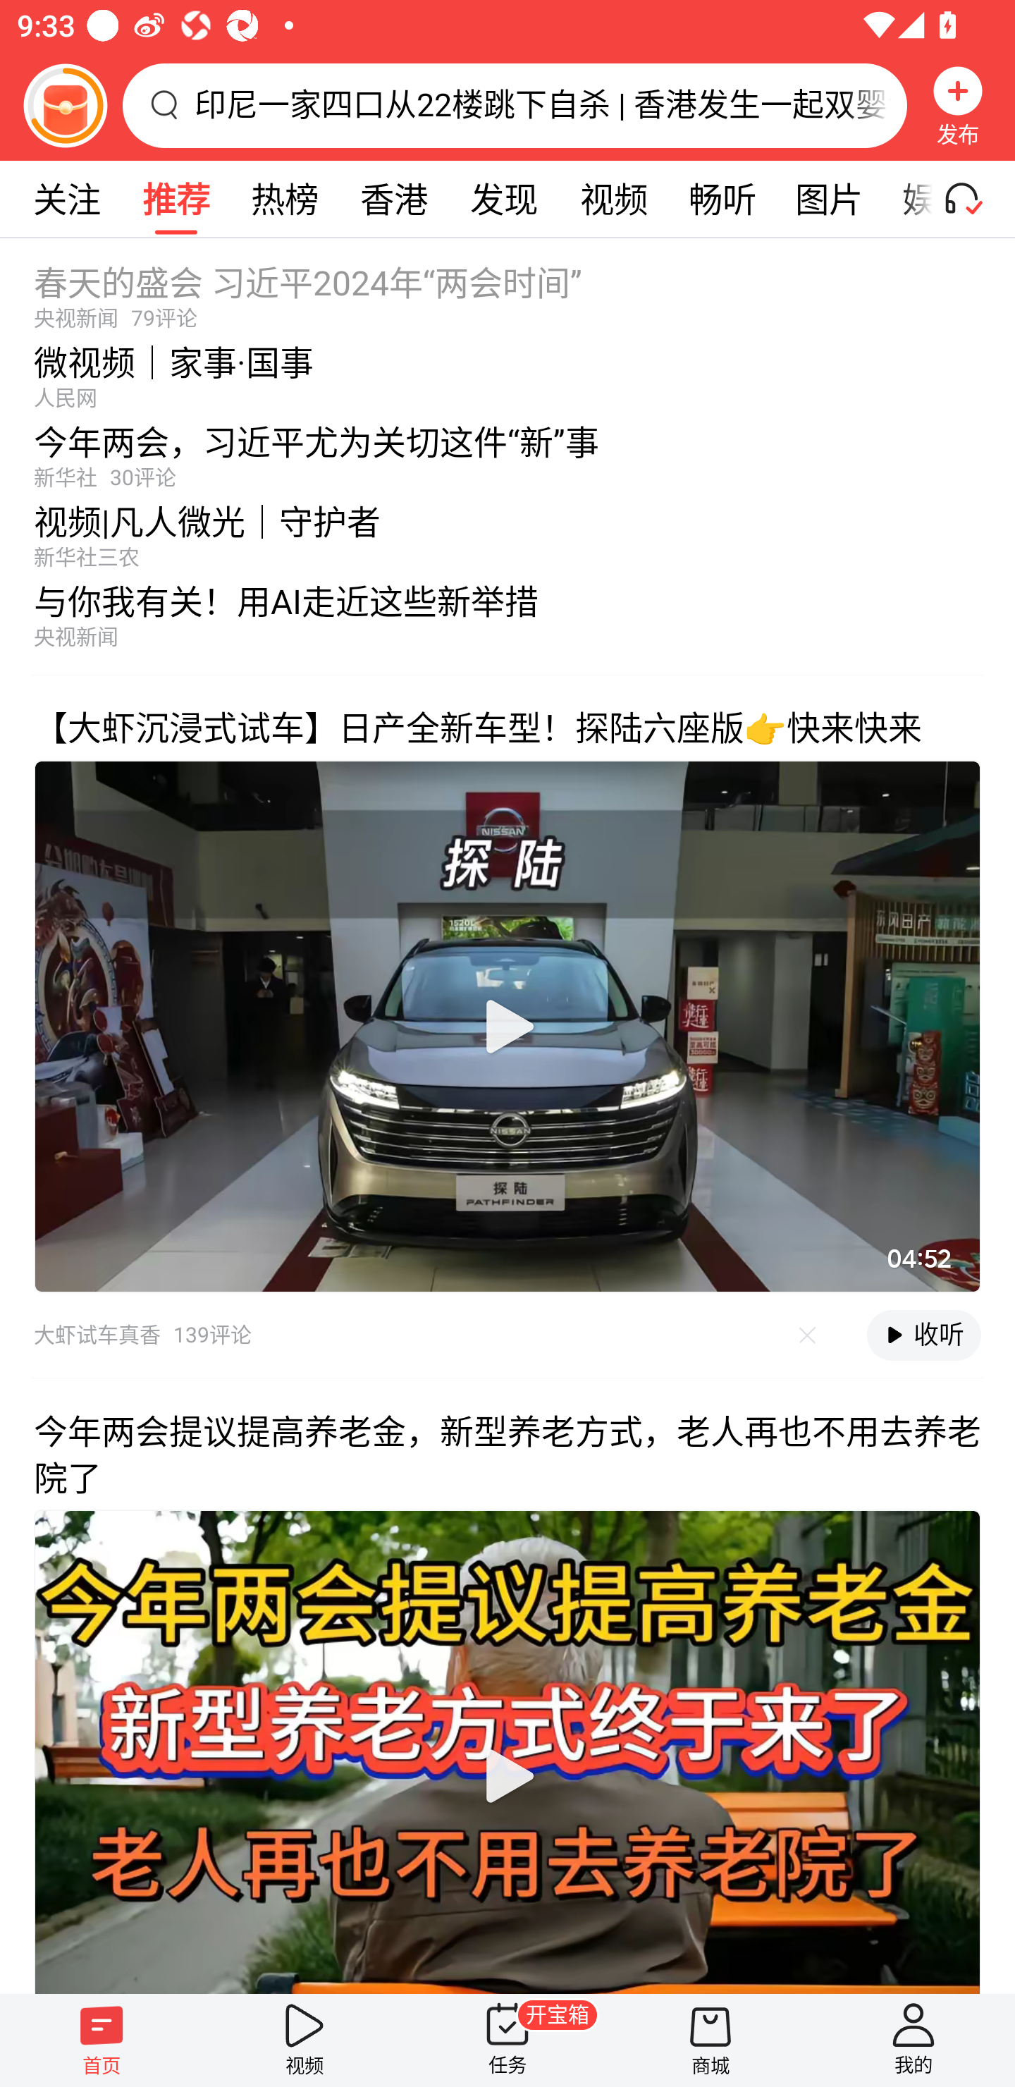 This screenshot has height=2087, width=1015. What do you see at coordinates (284, 199) in the screenshot?
I see `热榜` at bounding box center [284, 199].